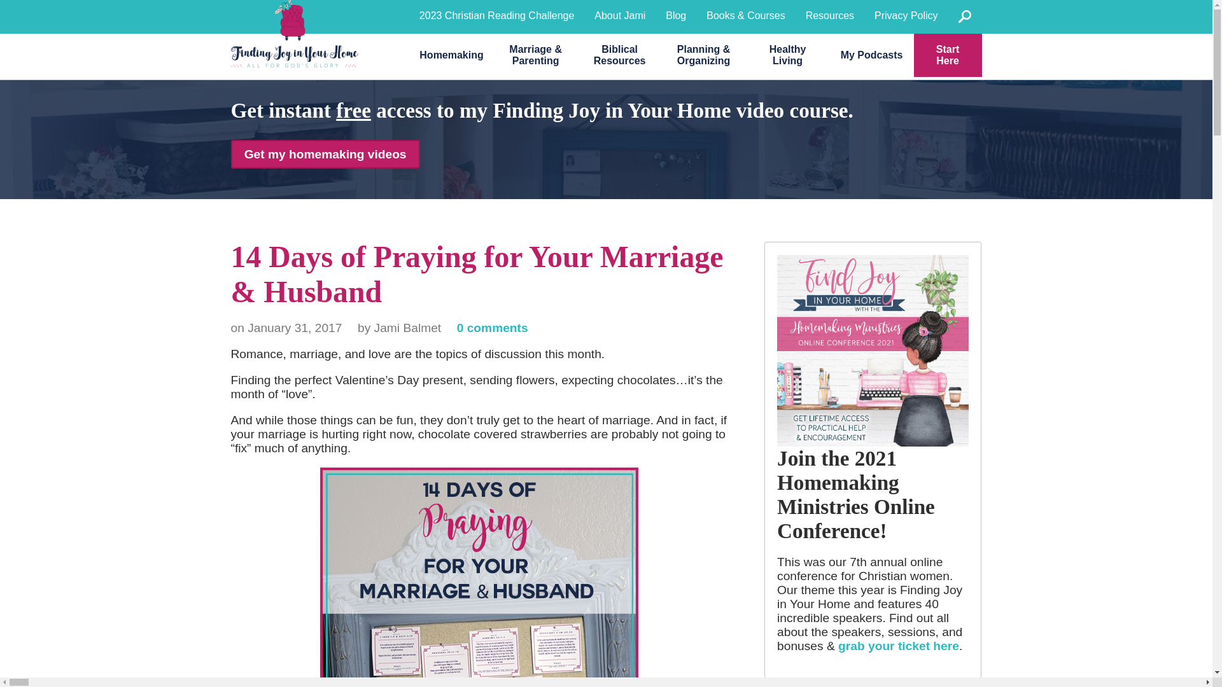 The height and width of the screenshot is (687, 1222). Describe the element at coordinates (325, 154) in the screenshot. I see `Get my homemaking videos` at that location.